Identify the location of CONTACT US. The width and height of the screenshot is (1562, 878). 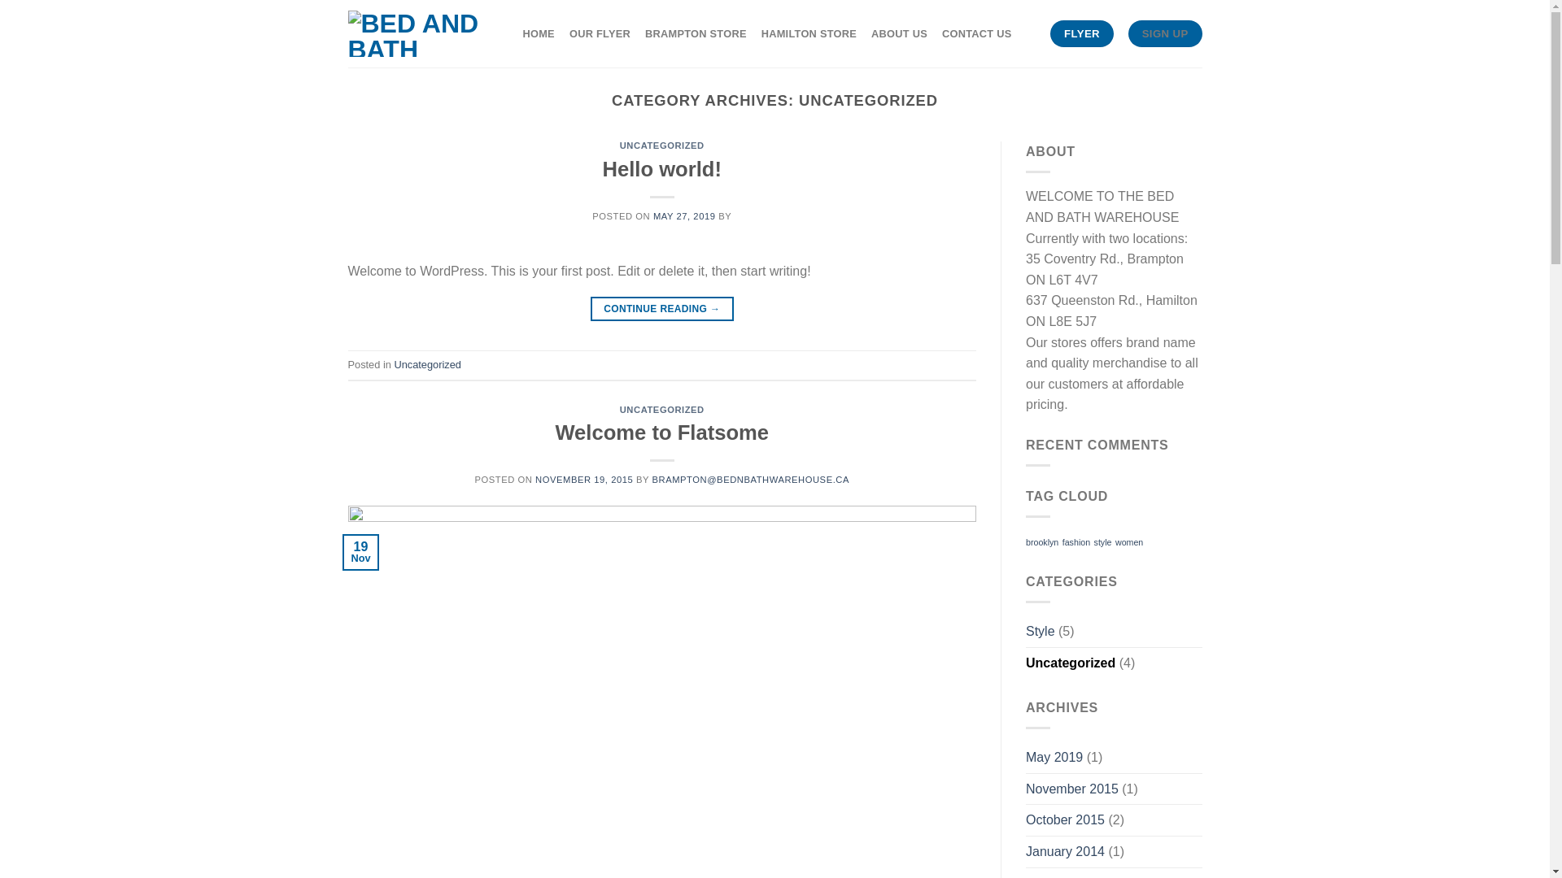
(977, 34).